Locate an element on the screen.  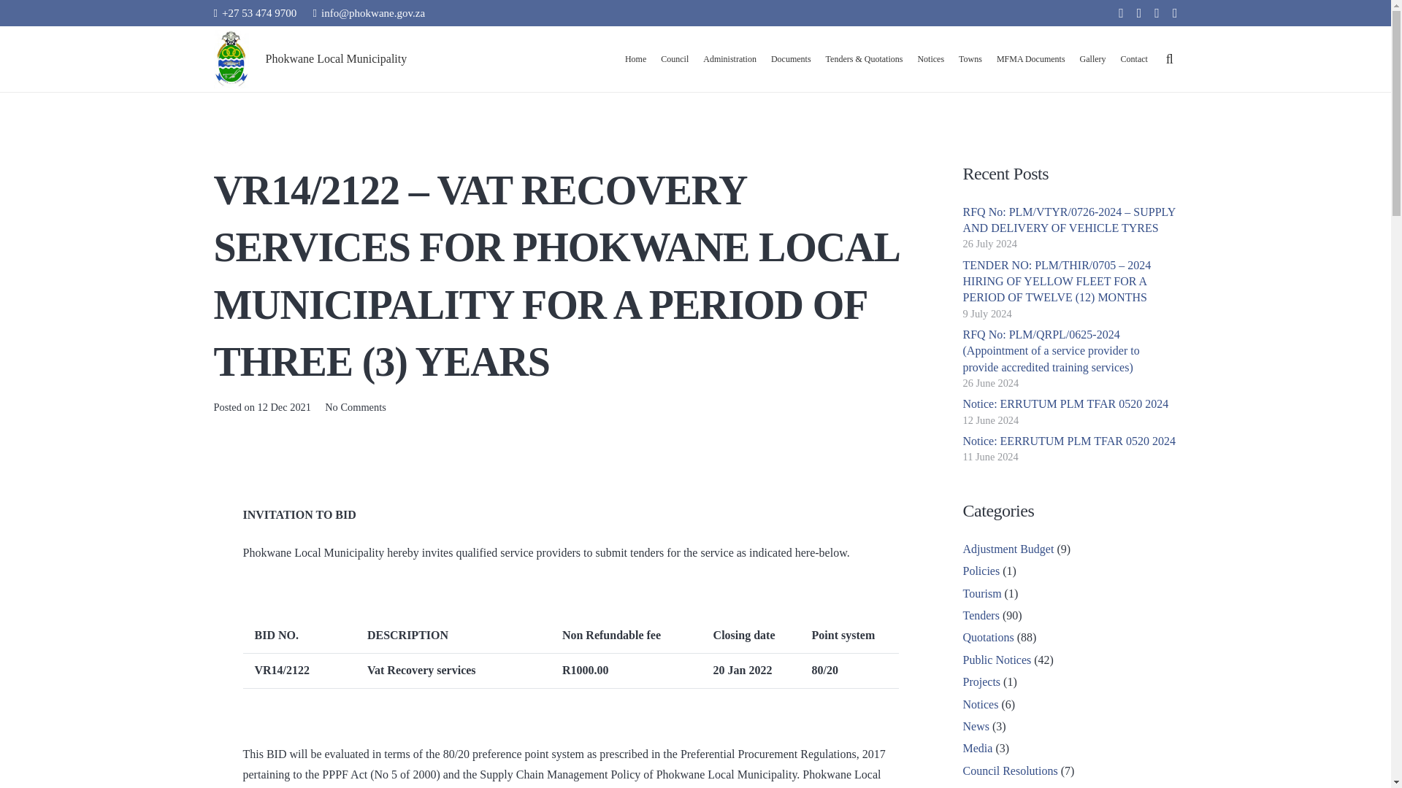
Phokwane Local Municipality is located at coordinates (337, 58).